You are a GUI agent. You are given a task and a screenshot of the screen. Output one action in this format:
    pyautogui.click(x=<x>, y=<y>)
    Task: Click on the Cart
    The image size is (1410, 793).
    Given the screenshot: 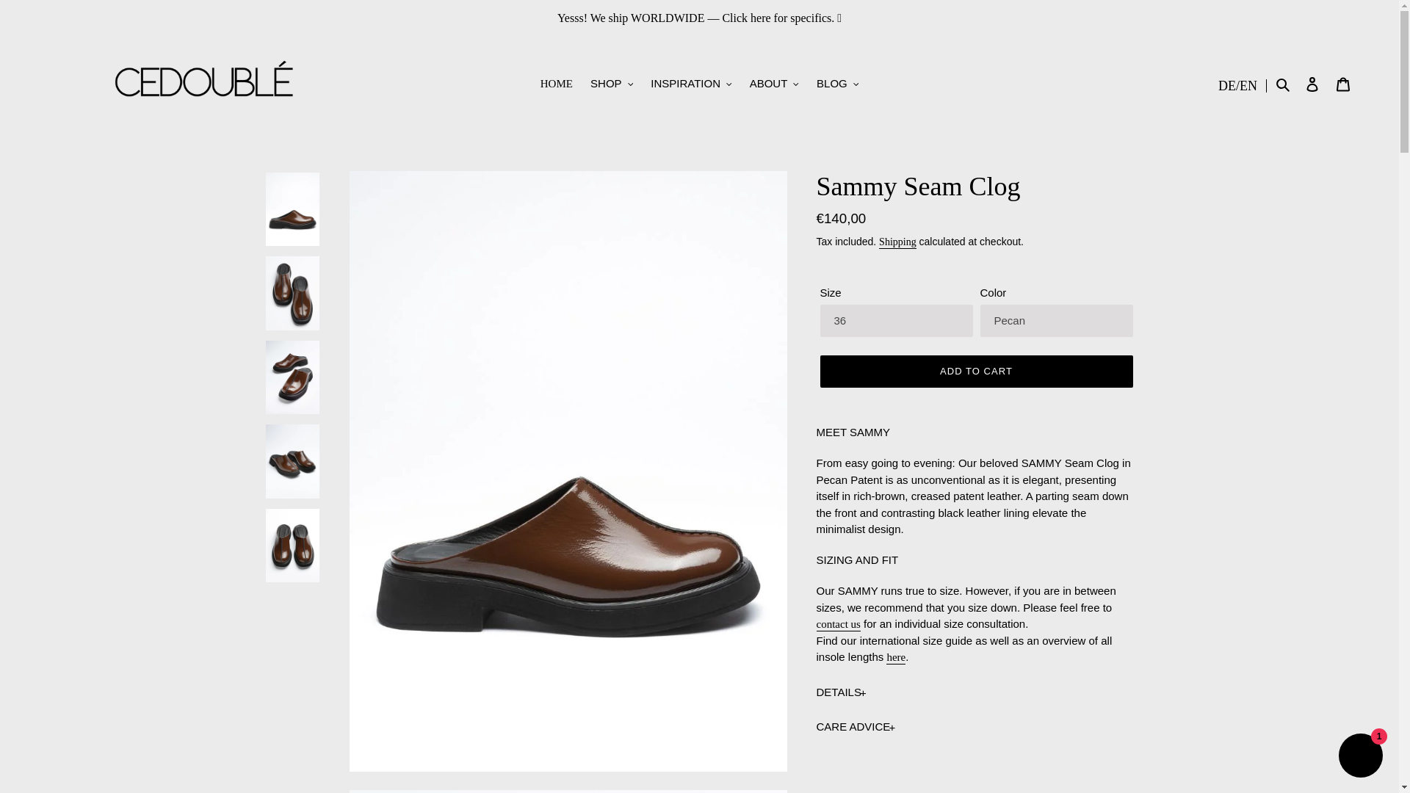 What is the action you would take?
    pyautogui.click(x=1343, y=84)
    